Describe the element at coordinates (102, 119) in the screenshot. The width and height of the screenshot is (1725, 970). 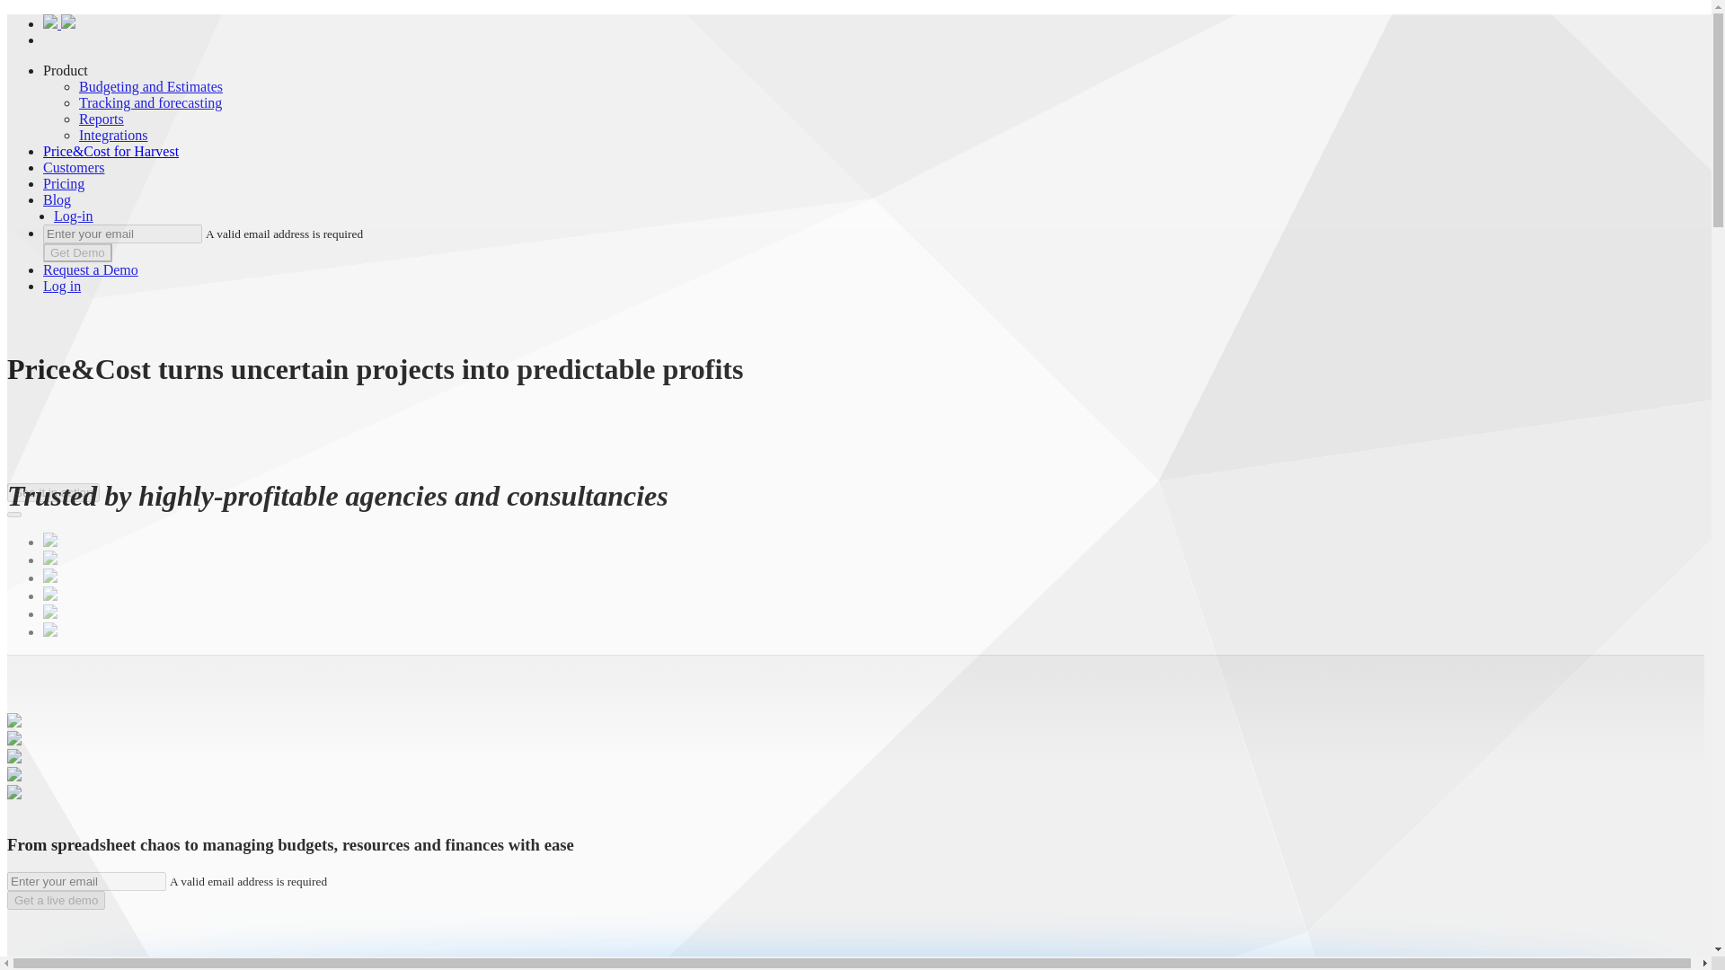
I see `Reports` at that location.